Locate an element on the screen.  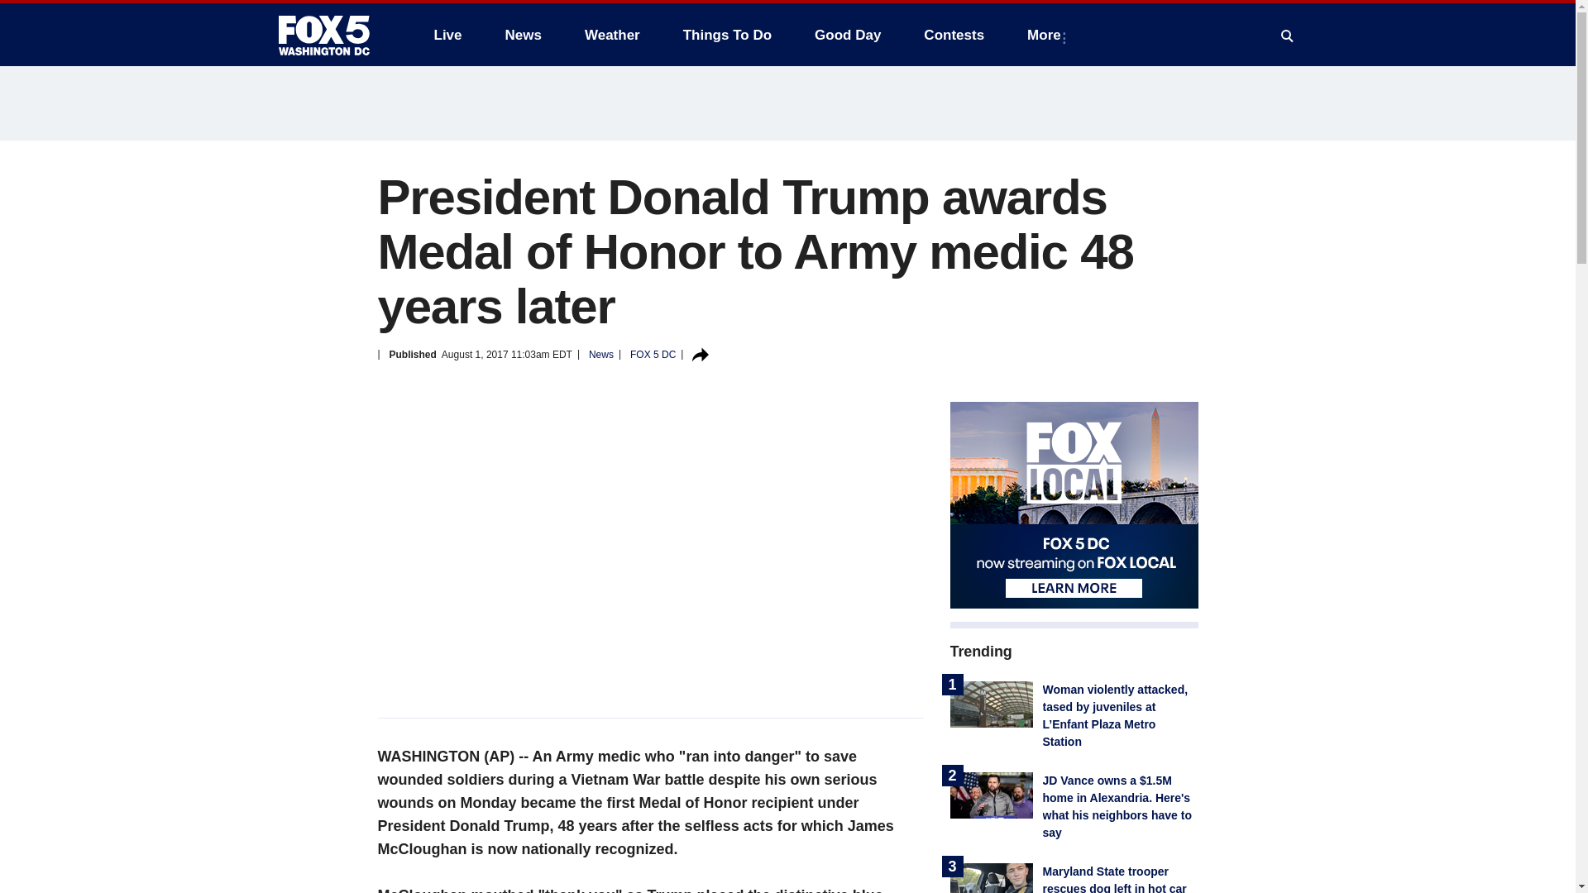
More is located at coordinates (1047, 35).